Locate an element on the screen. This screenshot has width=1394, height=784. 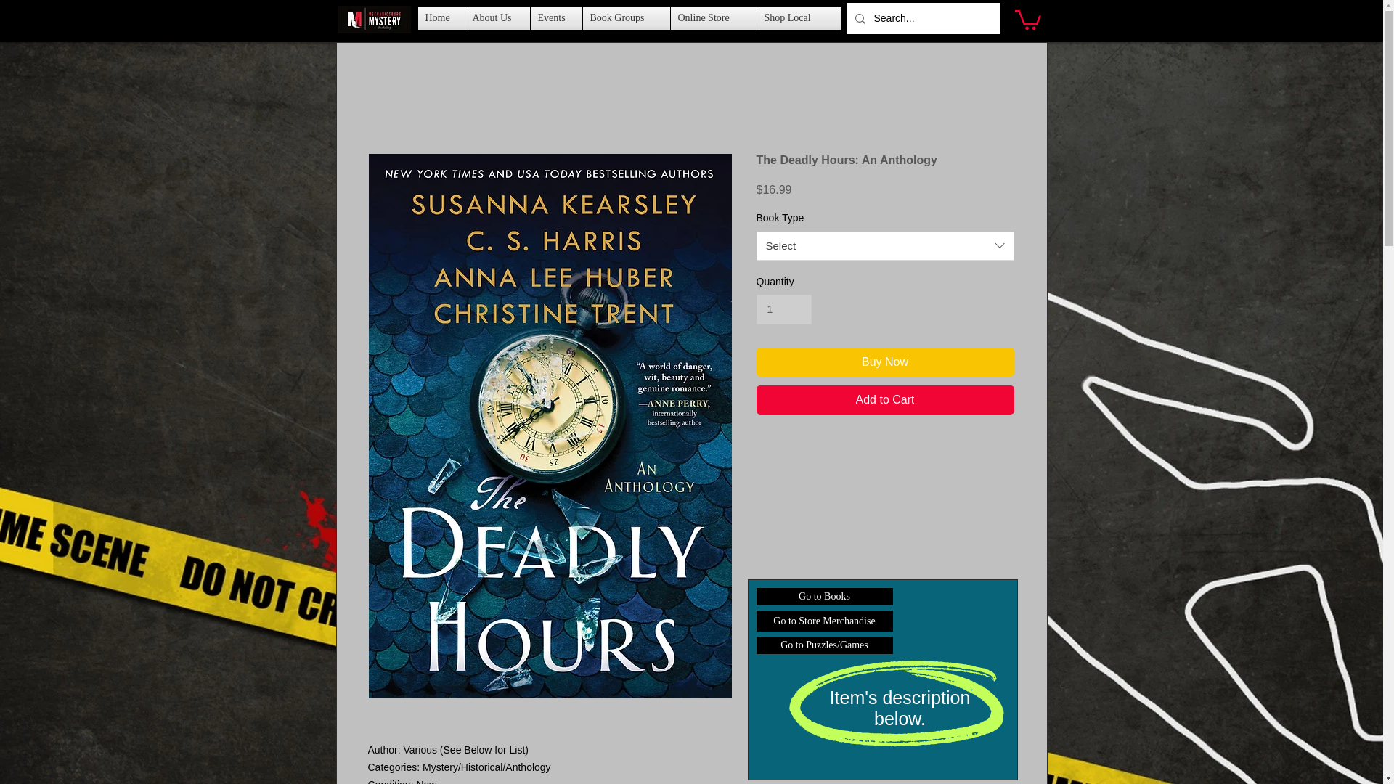
Go to Books is located at coordinates (825, 597).